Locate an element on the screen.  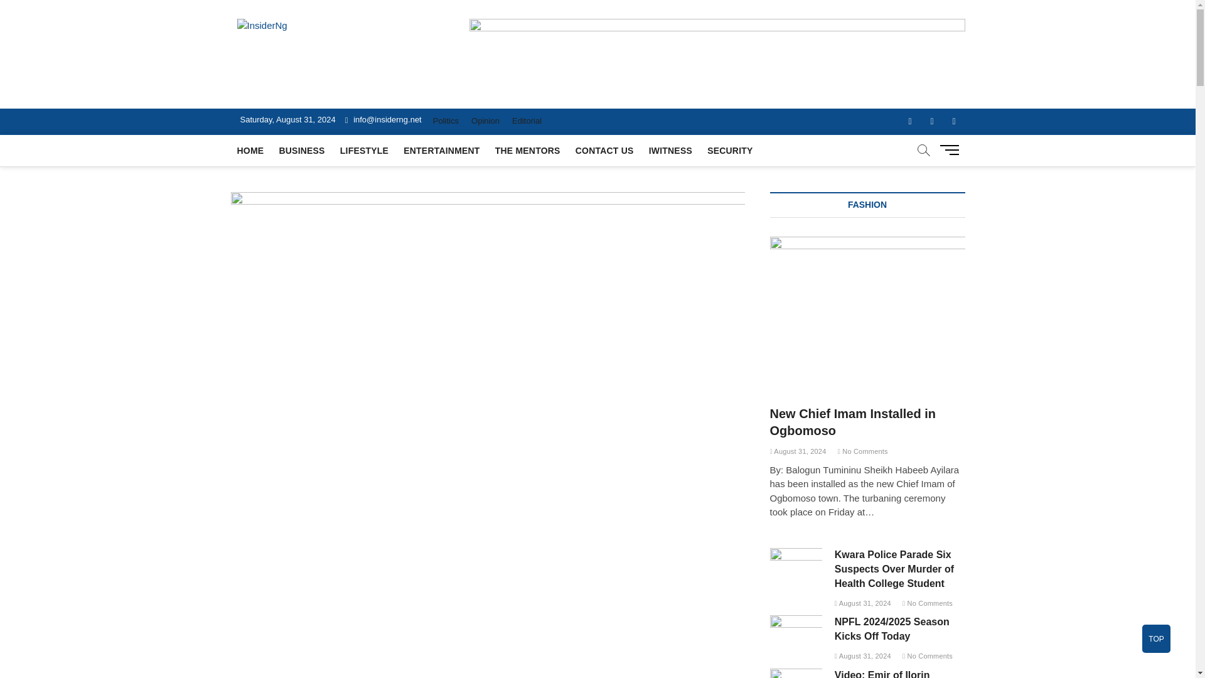
Mail Us is located at coordinates (383, 119).